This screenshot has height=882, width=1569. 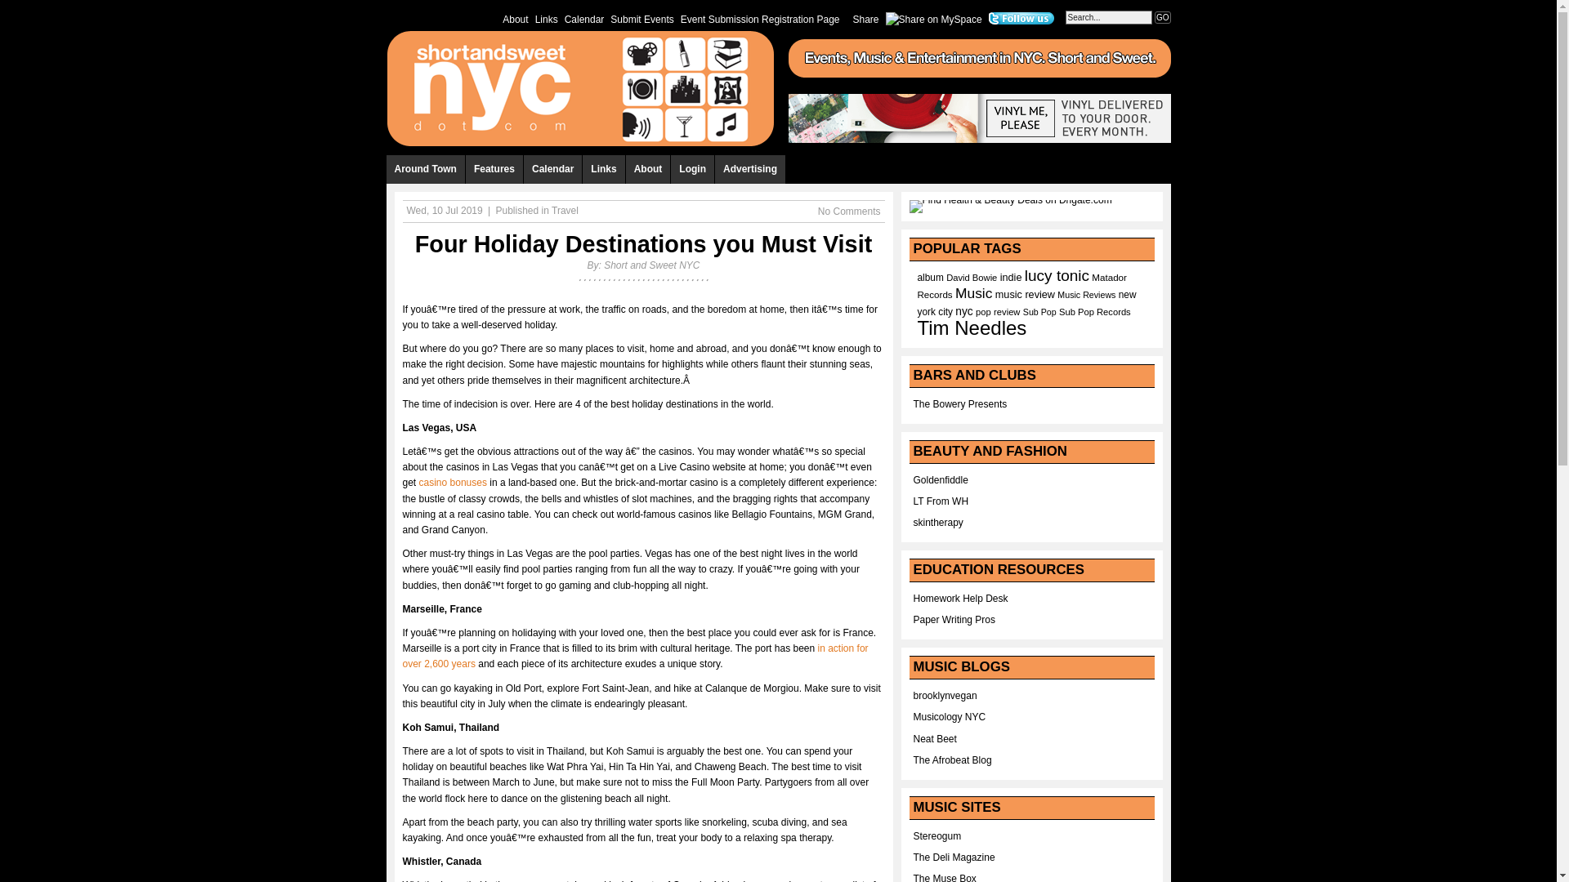 I want to click on GO, so click(x=1162, y=18).